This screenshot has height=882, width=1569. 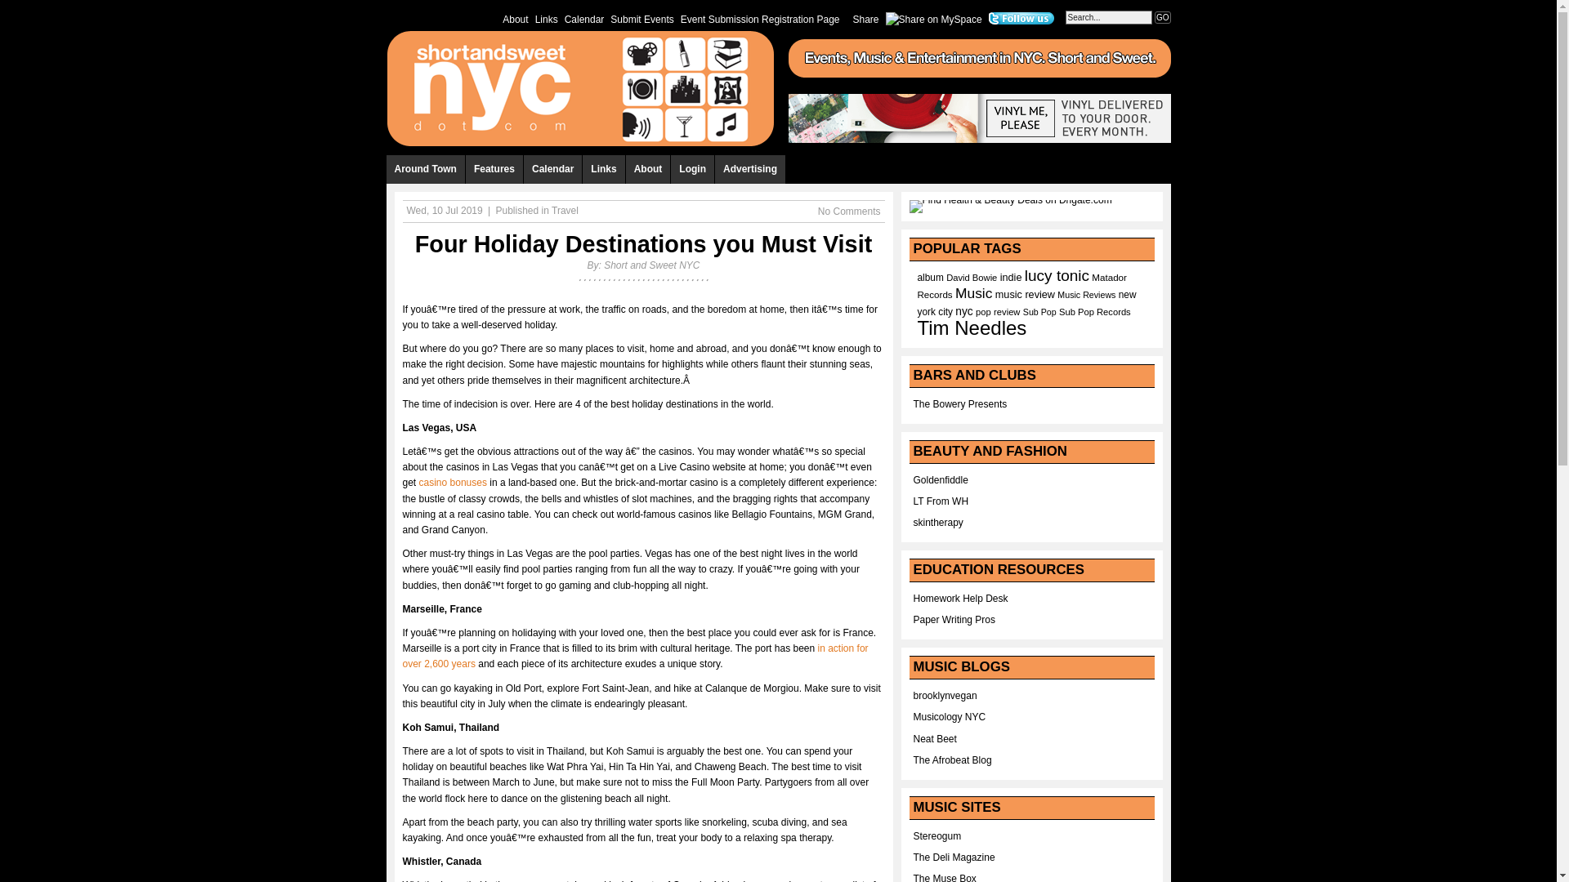 I want to click on GO, so click(x=1162, y=18).